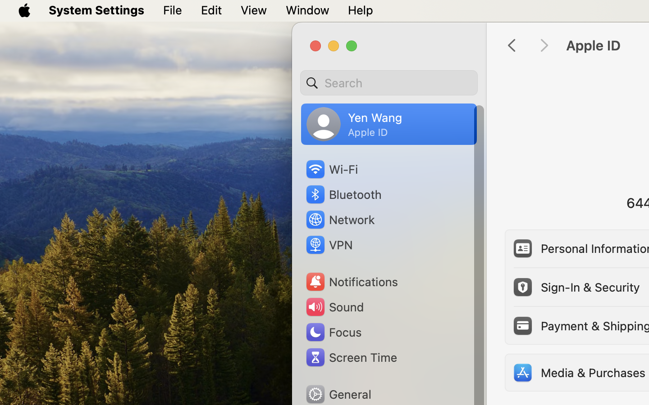  Describe the element at coordinates (331, 169) in the screenshot. I see `Wi‑Fi` at that location.